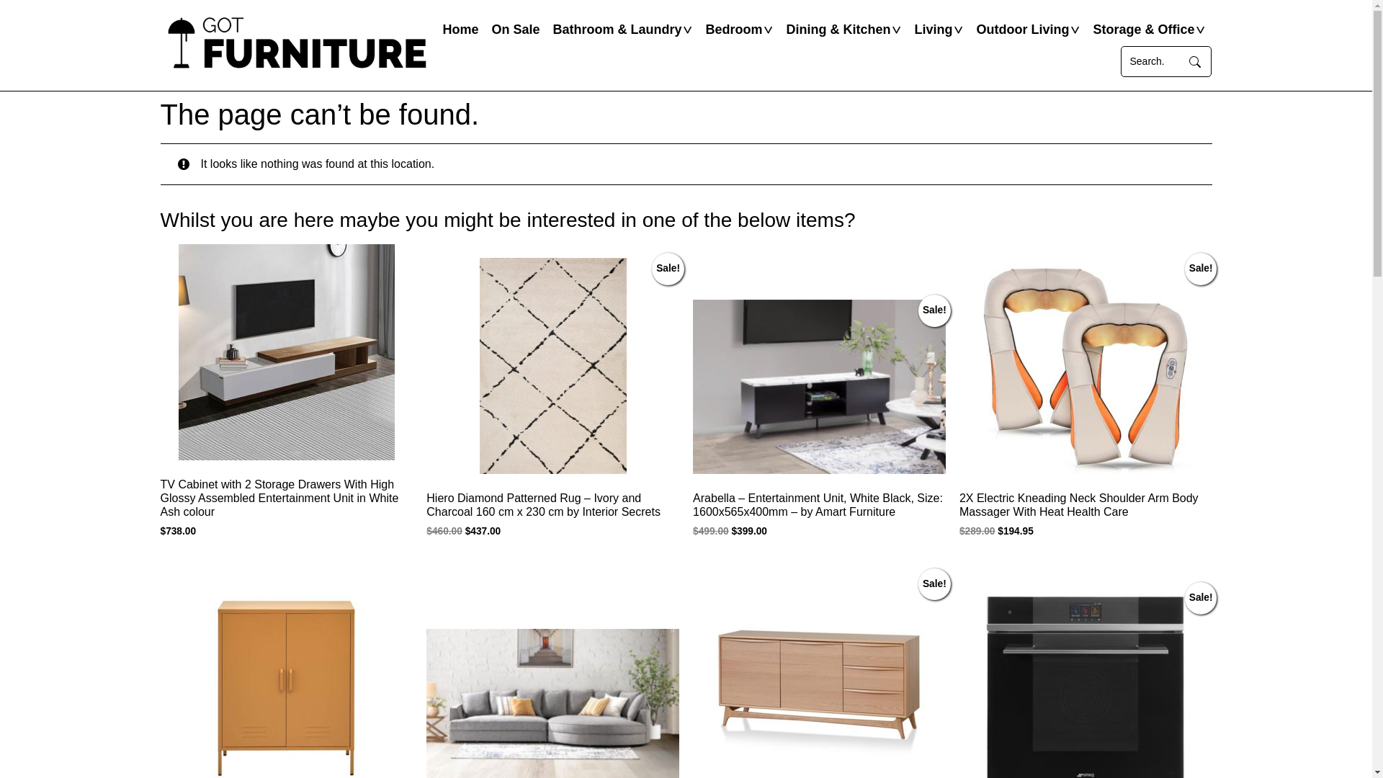 This screenshot has height=778, width=1383. What do you see at coordinates (617, 30) in the screenshot?
I see `Bathroom & Laundry` at bounding box center [617, 30].